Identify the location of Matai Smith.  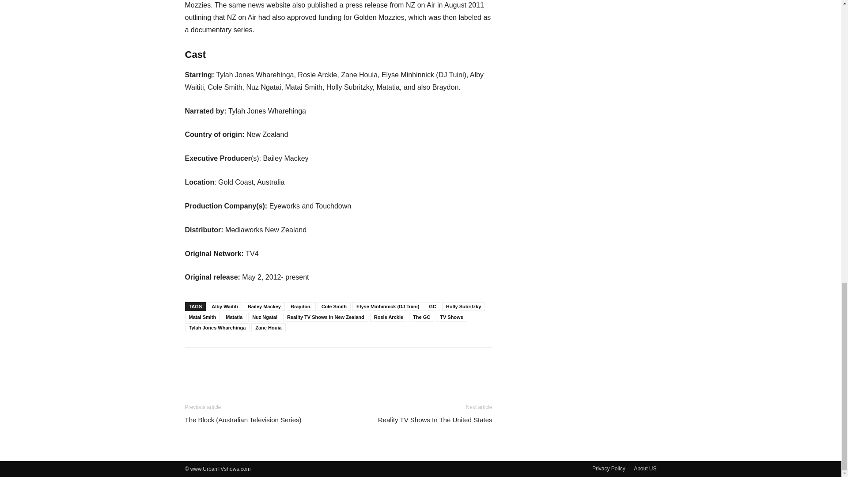
(202, 317).